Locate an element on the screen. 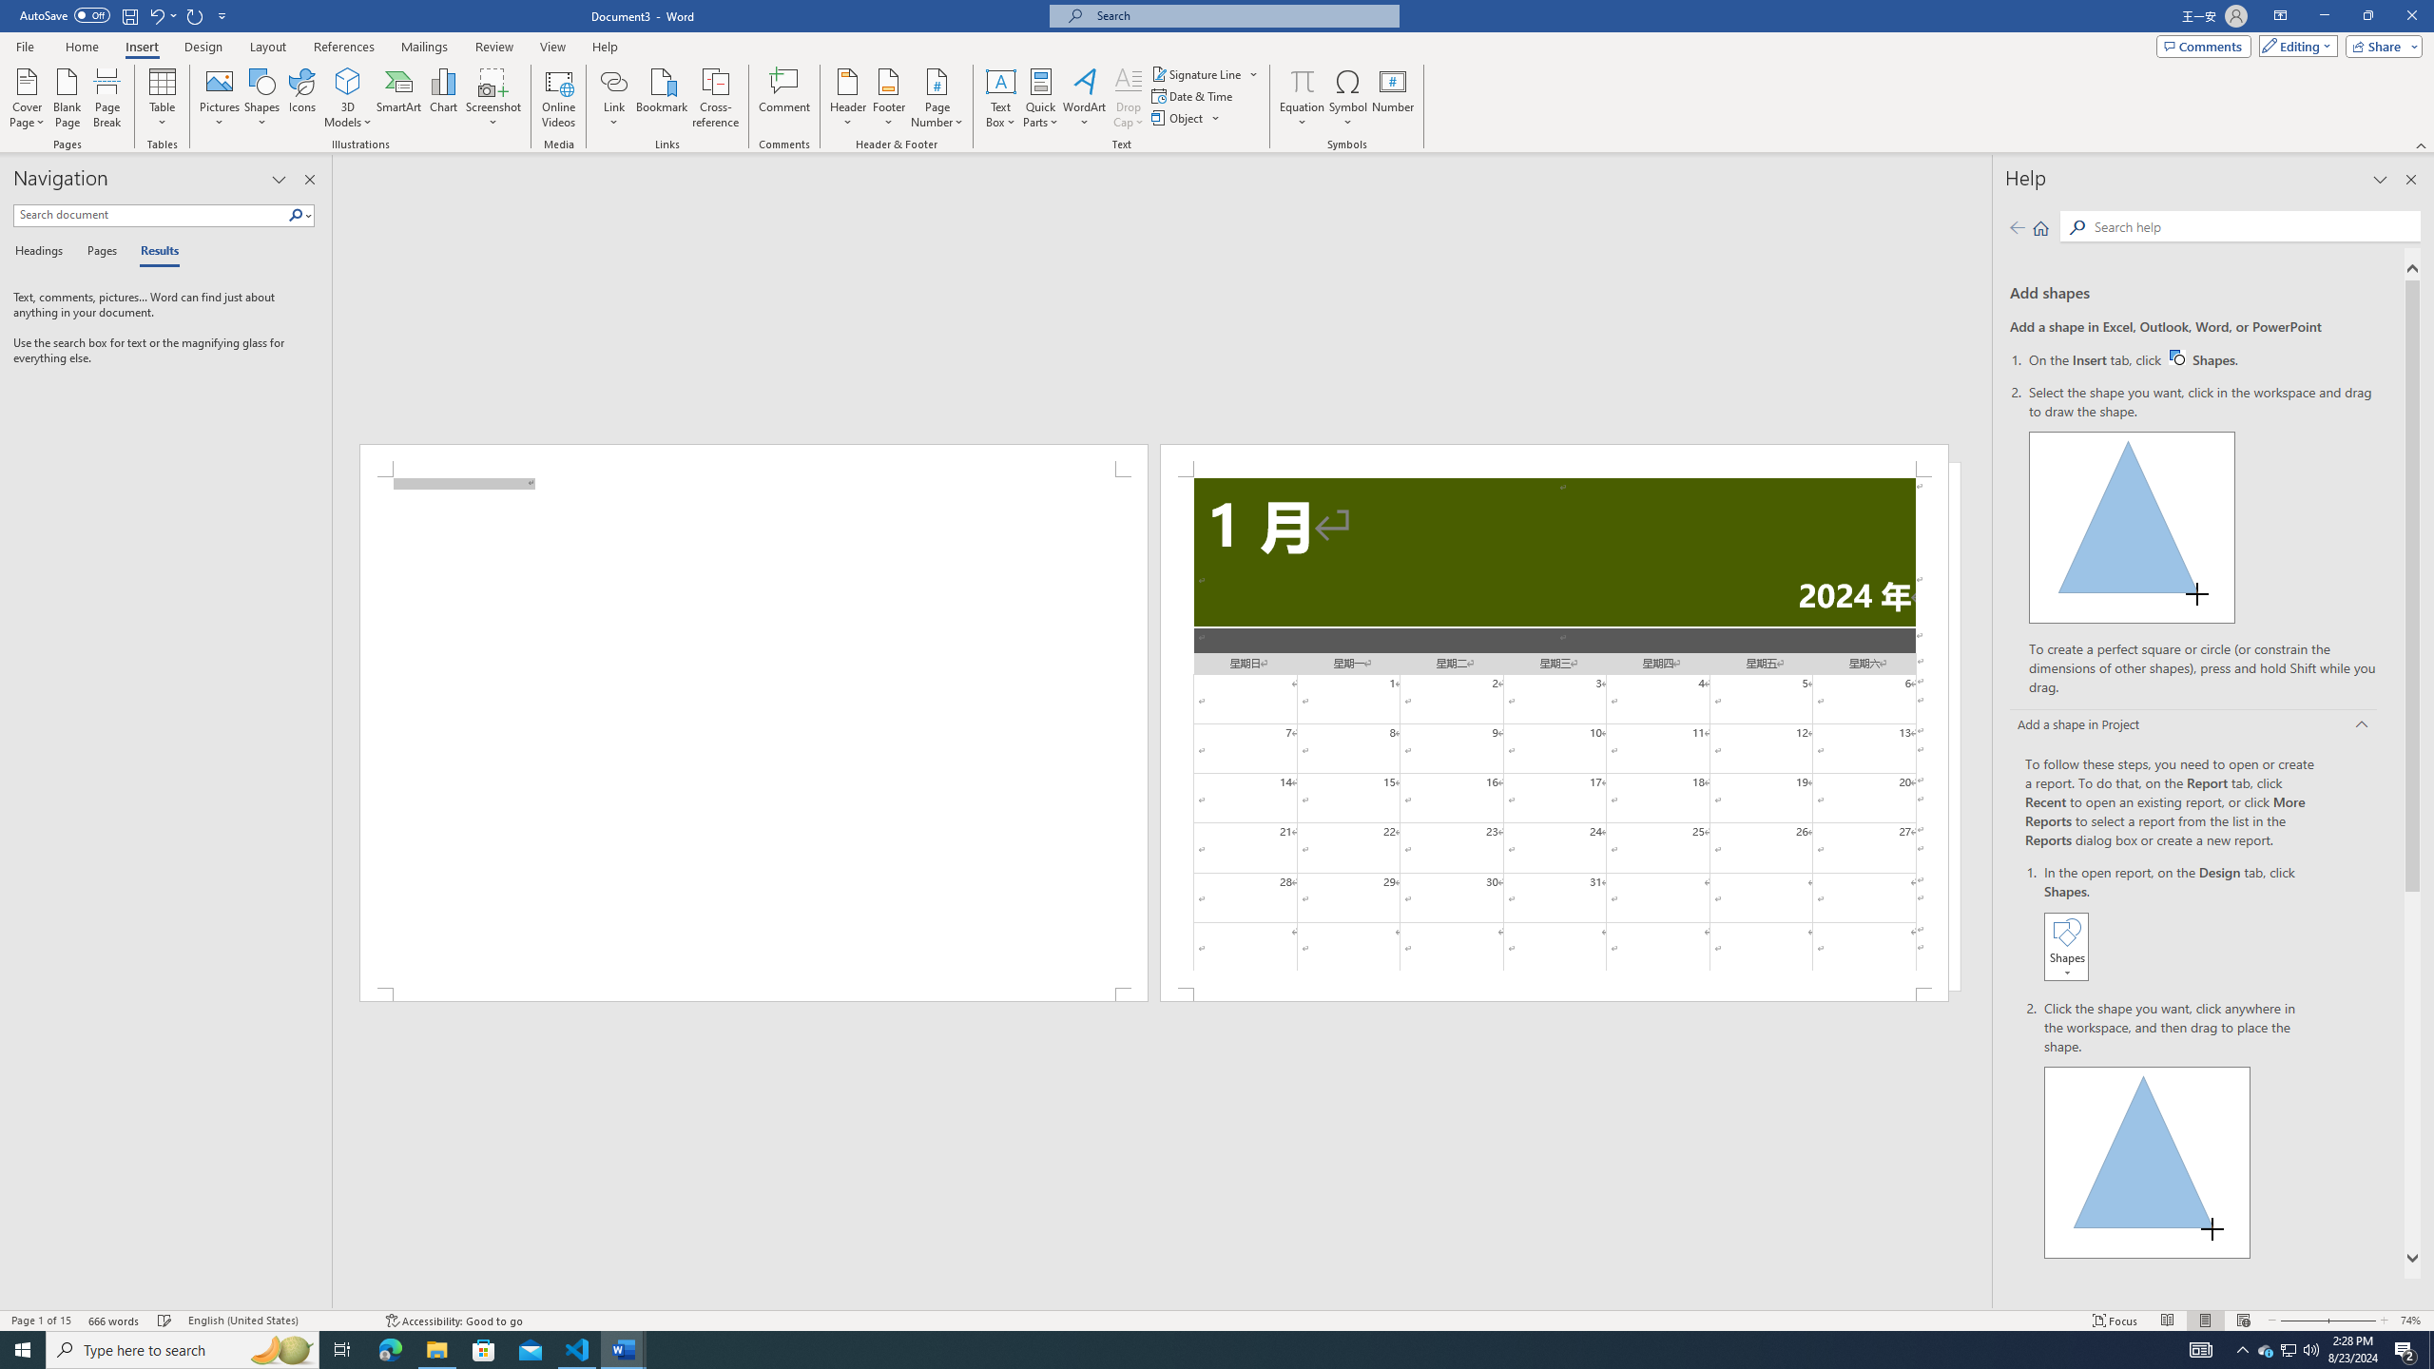  WordArt is located at coordinates (1084, 98).